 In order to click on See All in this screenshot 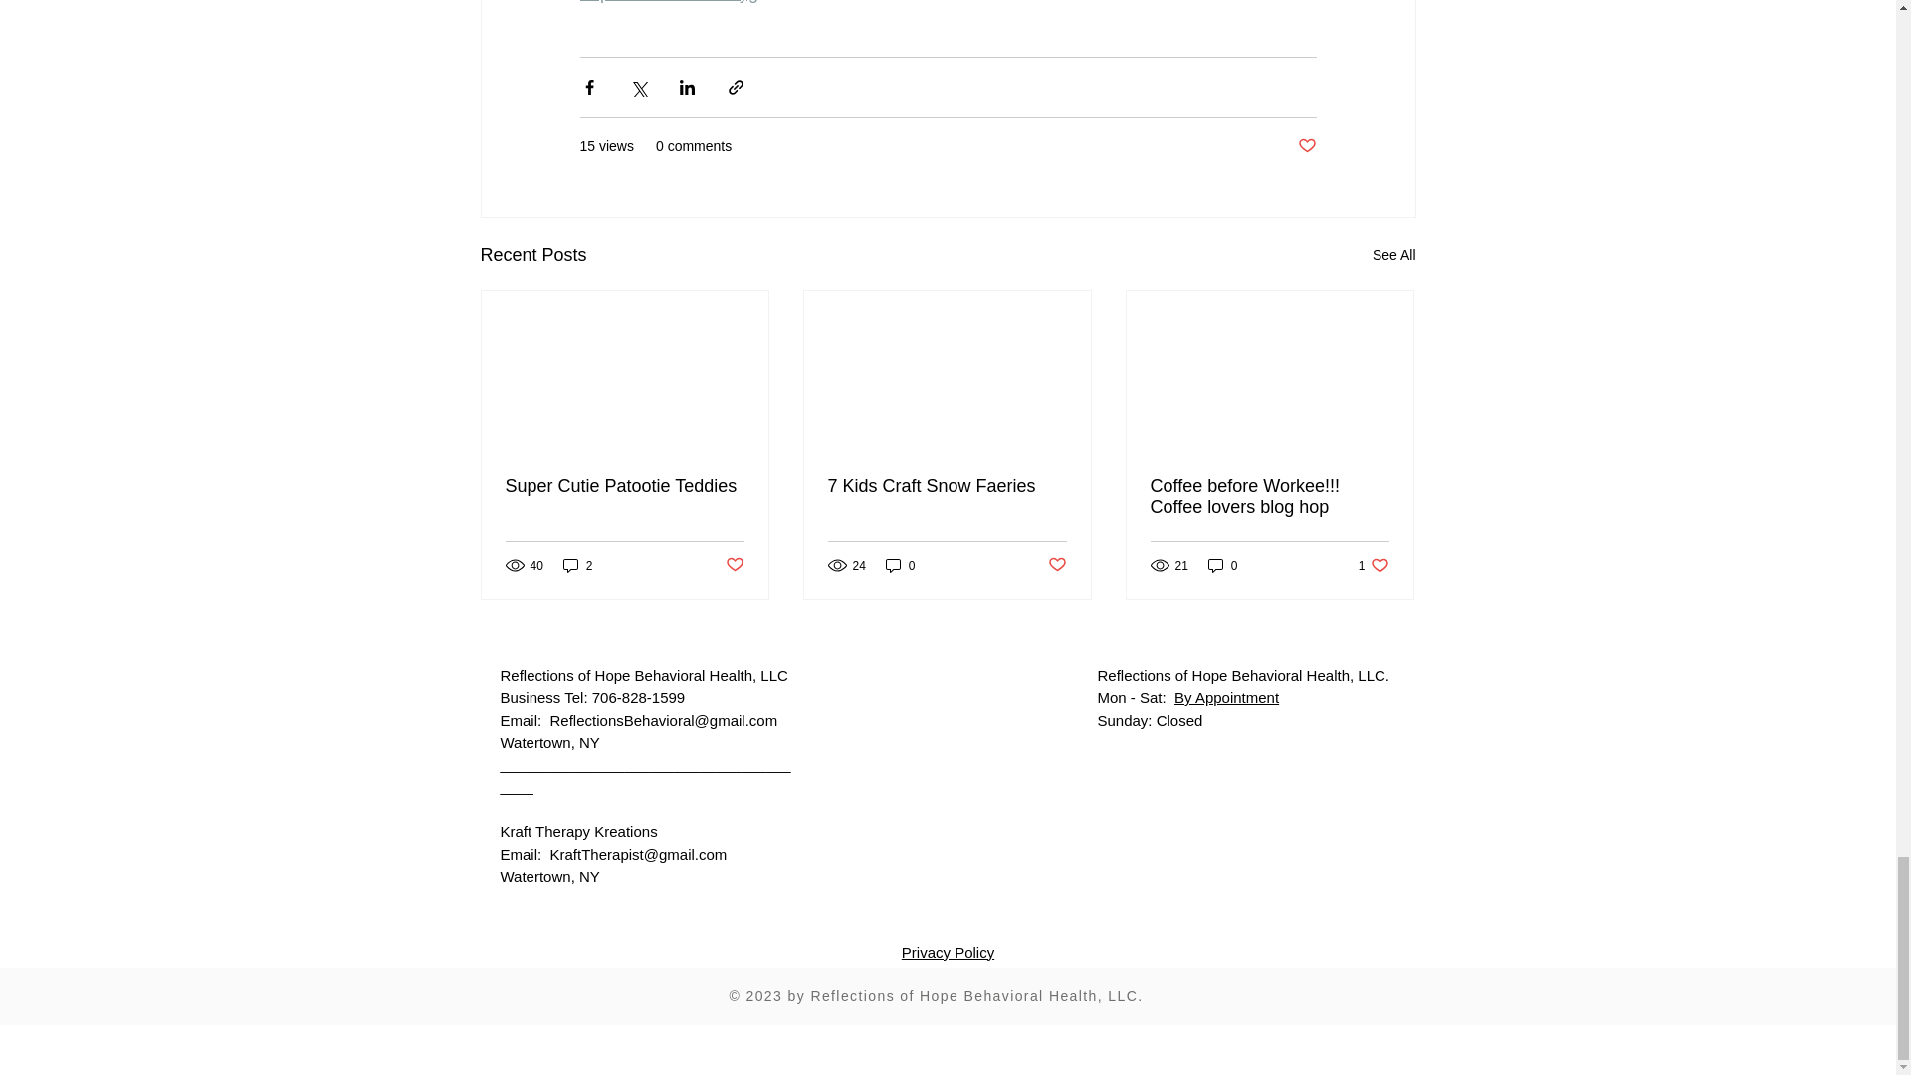, I will do `click(1393, 255)`.